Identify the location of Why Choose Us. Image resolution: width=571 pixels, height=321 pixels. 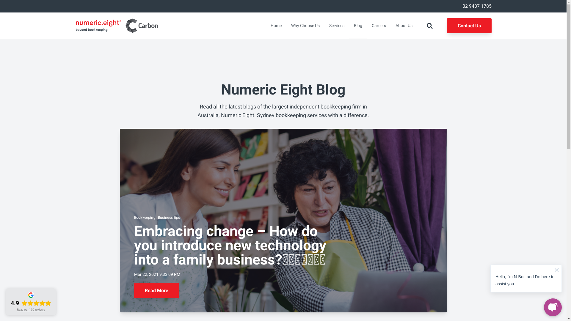
(305, 26).